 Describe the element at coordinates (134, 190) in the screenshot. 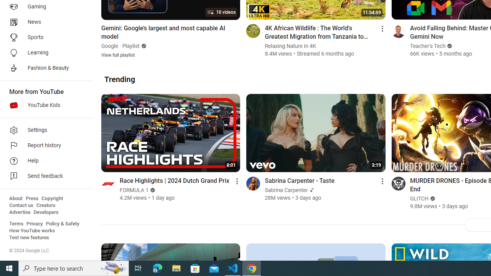

I see `FORMULA 1` at that location.